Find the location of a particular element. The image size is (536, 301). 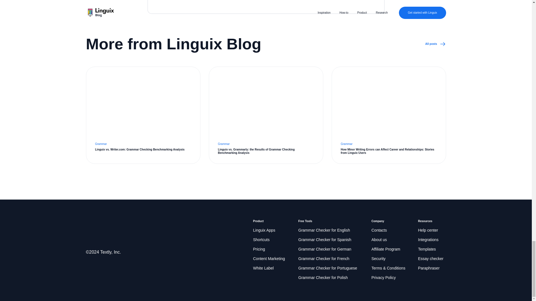

Grammar Checker for French is located at coordinates (324, 259).